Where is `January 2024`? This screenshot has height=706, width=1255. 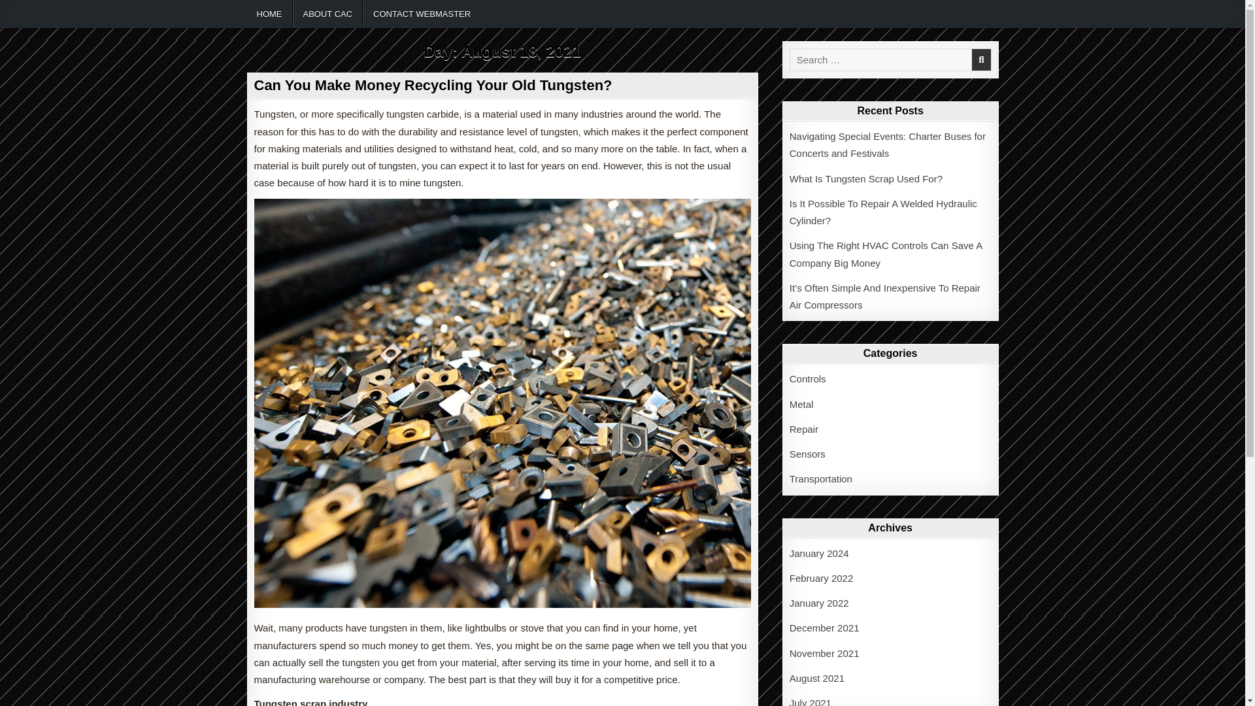
January 2024 is located at coordinates (819, 553).